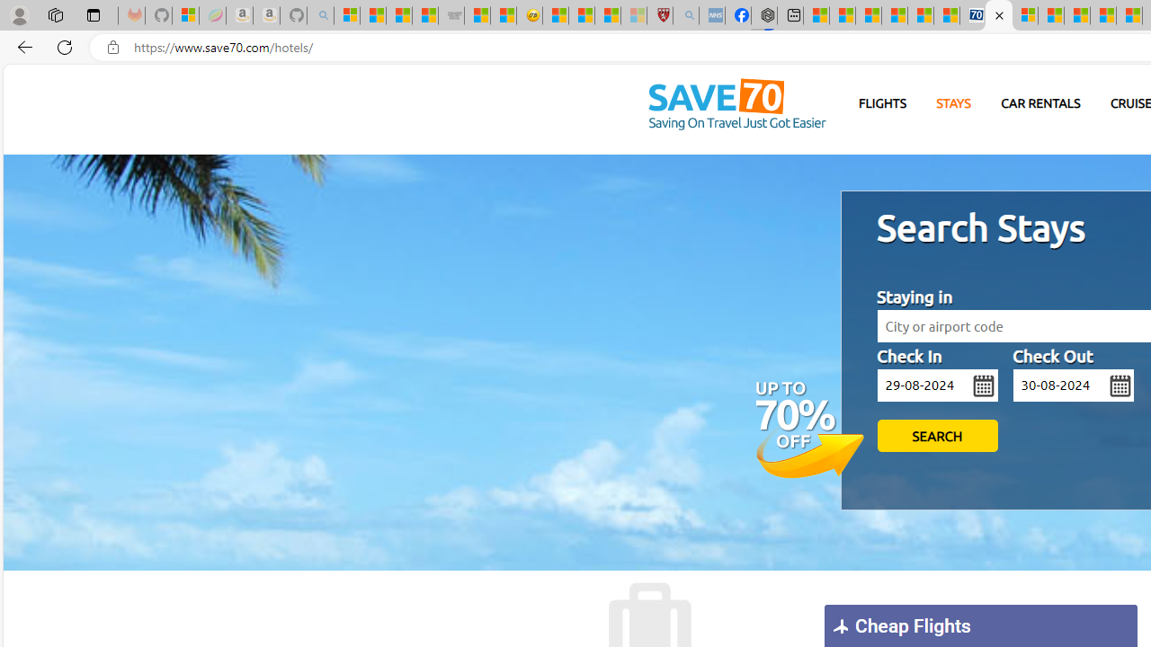 The width and height of the screenshot is (1151, 647). I want to click on STAYS, so click(953, 103).